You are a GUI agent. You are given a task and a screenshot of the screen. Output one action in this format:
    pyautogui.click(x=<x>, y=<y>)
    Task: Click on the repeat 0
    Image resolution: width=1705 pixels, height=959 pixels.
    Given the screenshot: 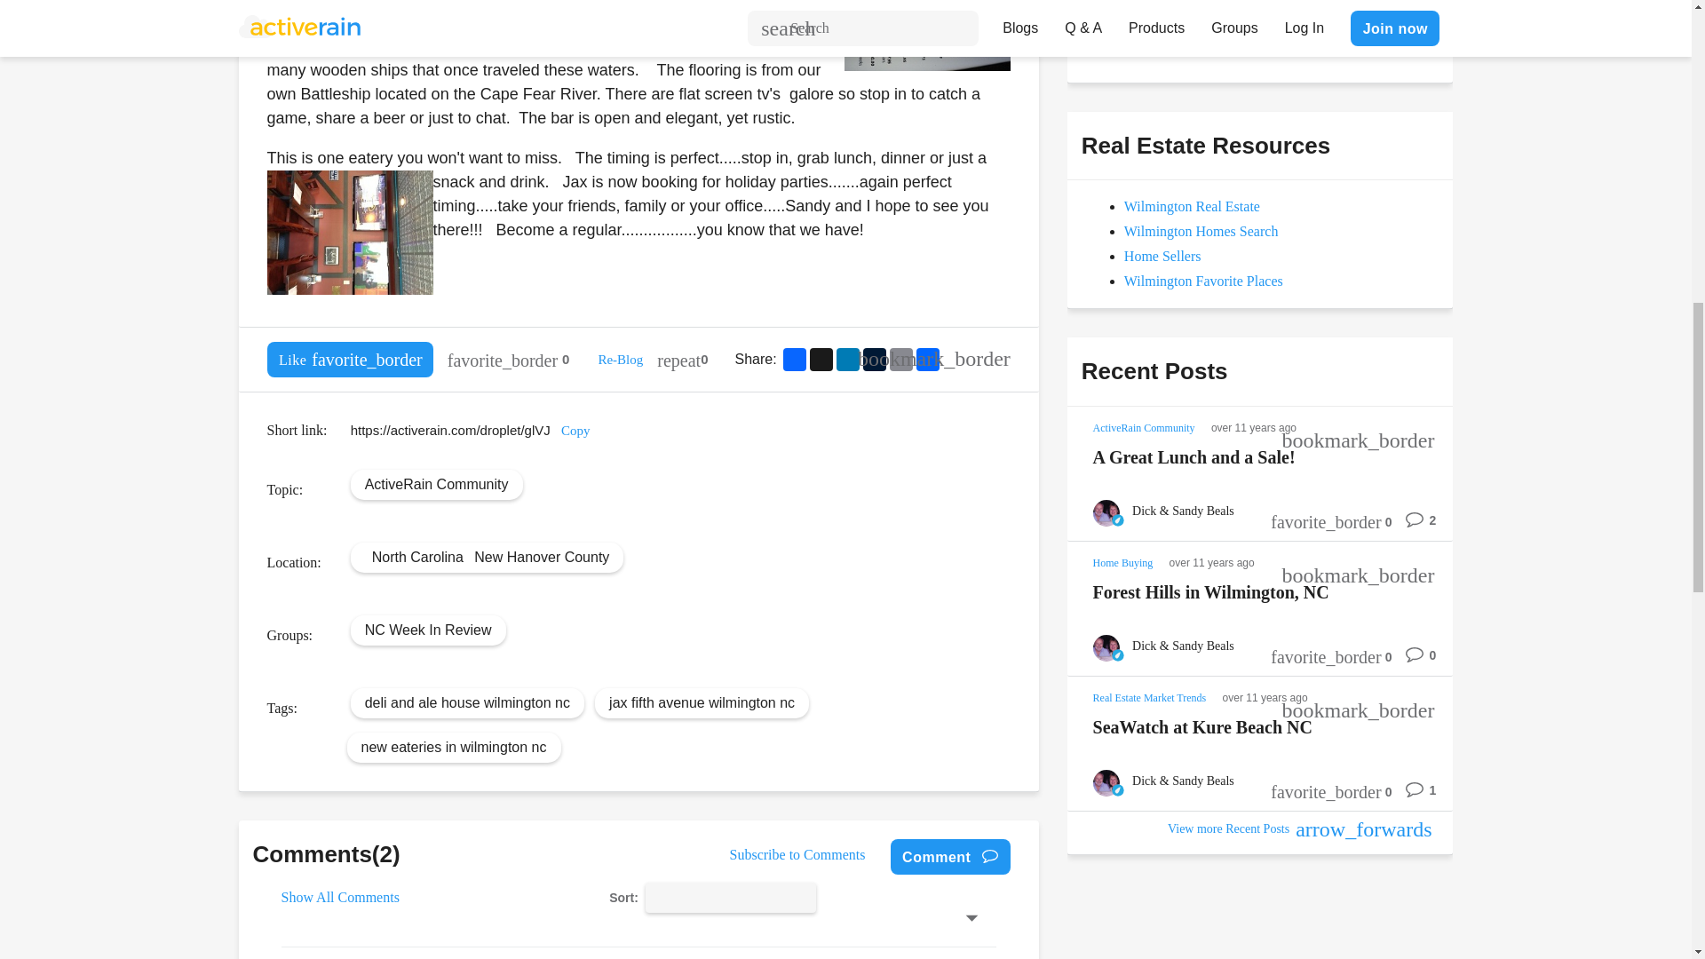 What is the action you would take?
    pyautogui.click(x=682, y=359)
    